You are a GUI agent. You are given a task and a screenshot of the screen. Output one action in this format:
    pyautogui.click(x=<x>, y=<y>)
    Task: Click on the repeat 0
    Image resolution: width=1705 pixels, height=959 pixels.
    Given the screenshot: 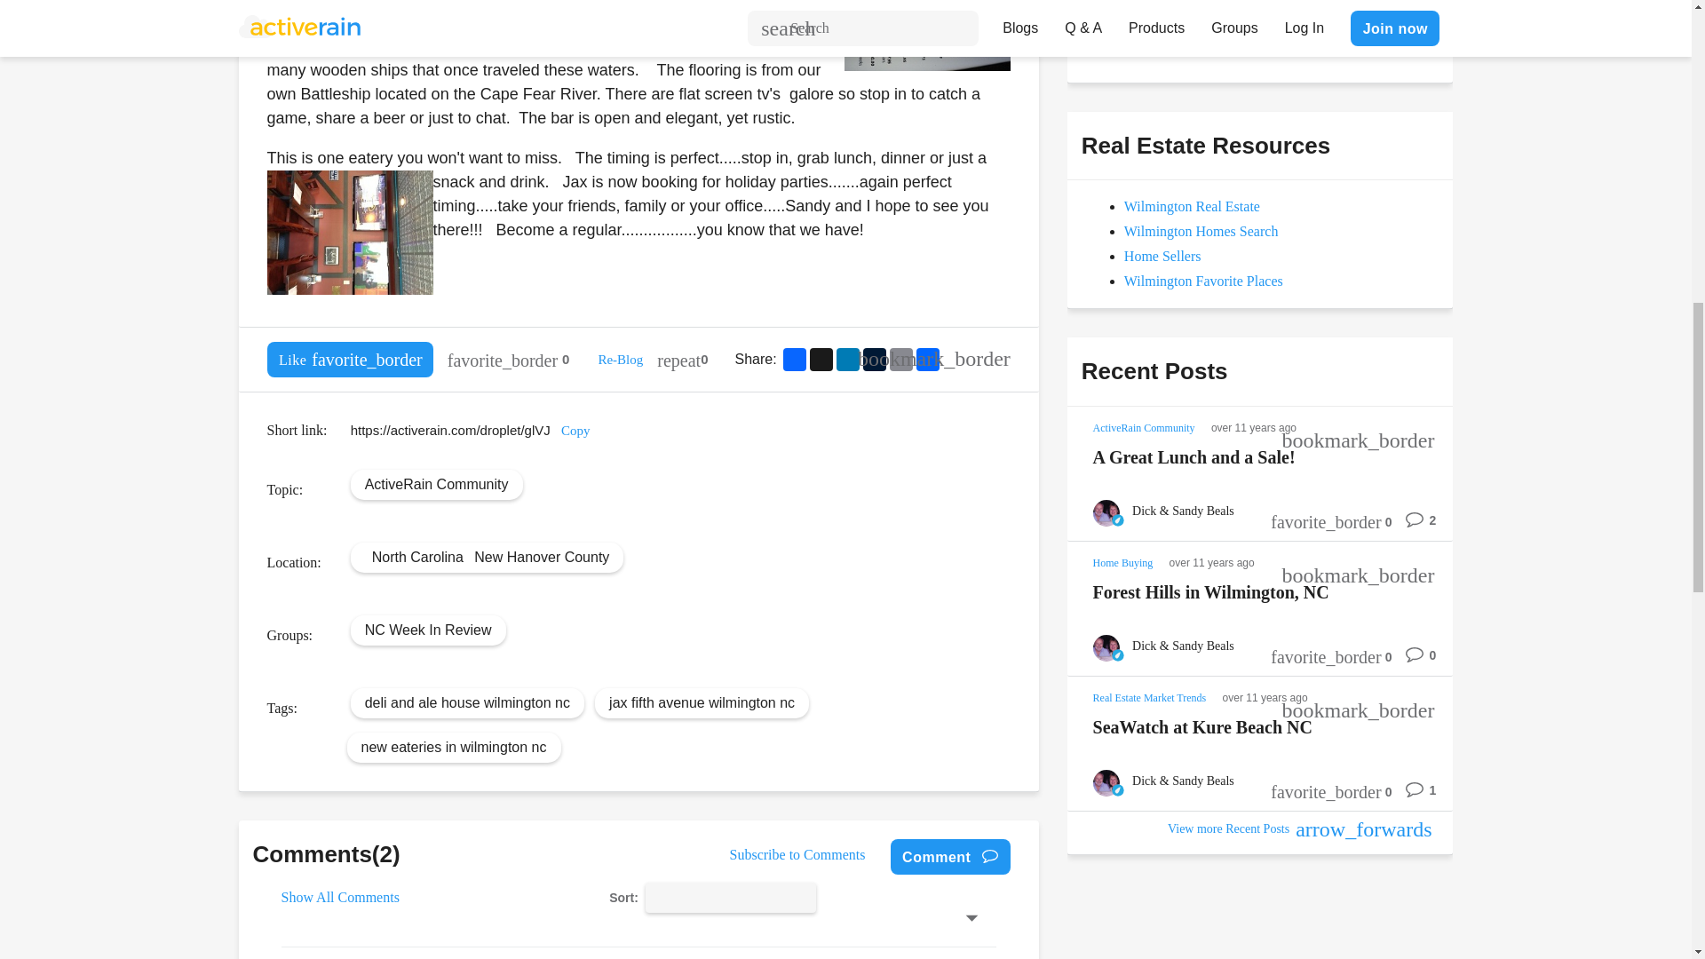 What is the action you would take?
    pyautogui.click(x=682, y=359)
    